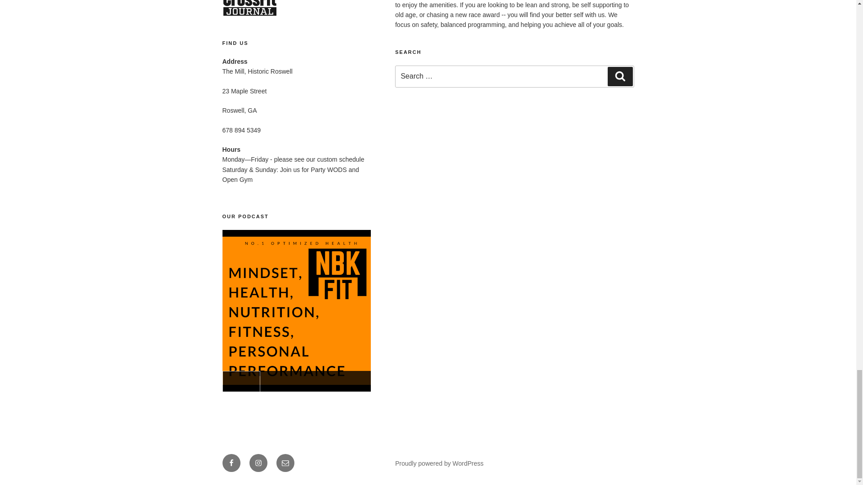 Image resolution: width=863 pixels, height=485 pixels. I want to click on Instagram, so click(258, 463).